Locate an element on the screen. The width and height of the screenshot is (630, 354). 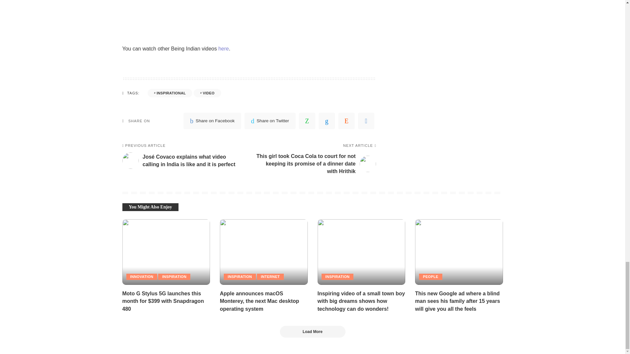
Video is located at coordinates (207, 93).